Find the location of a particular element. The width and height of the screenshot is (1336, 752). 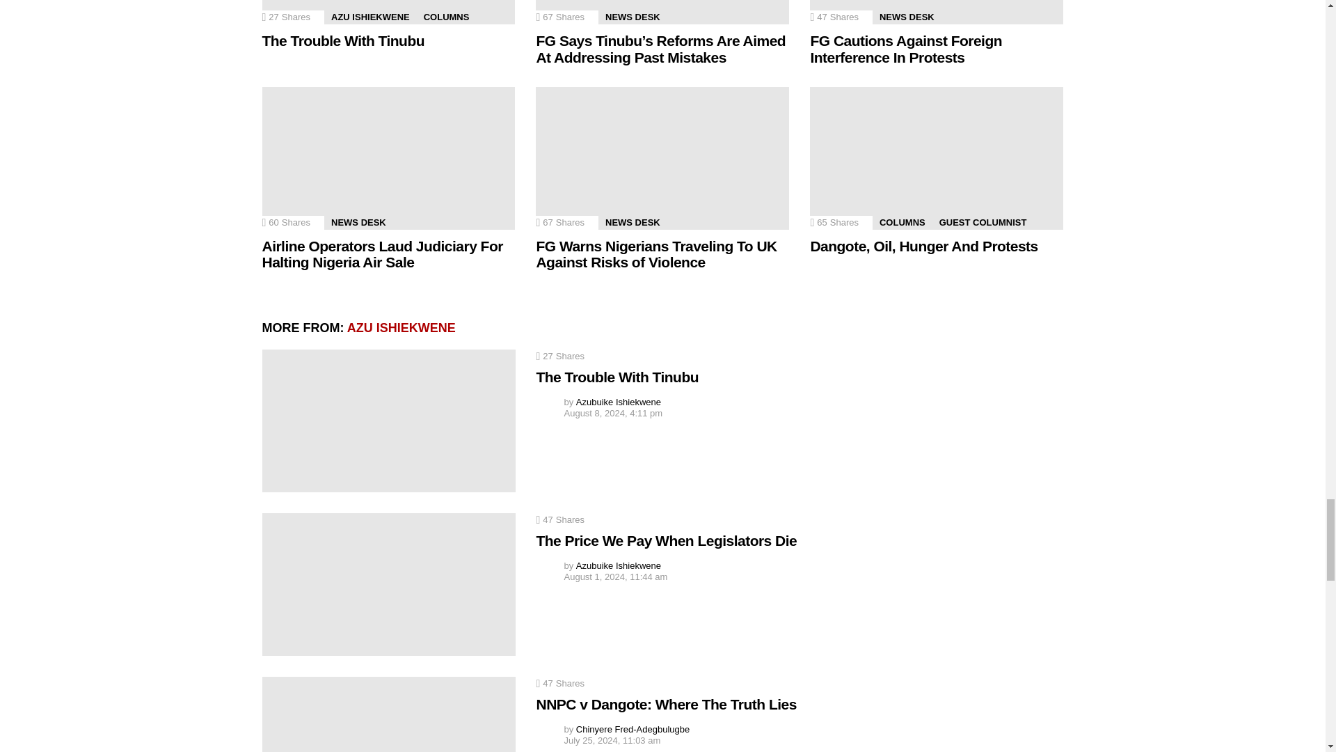

Posts by Azubuike Ishiekwene is located at coordinates (618, 565).